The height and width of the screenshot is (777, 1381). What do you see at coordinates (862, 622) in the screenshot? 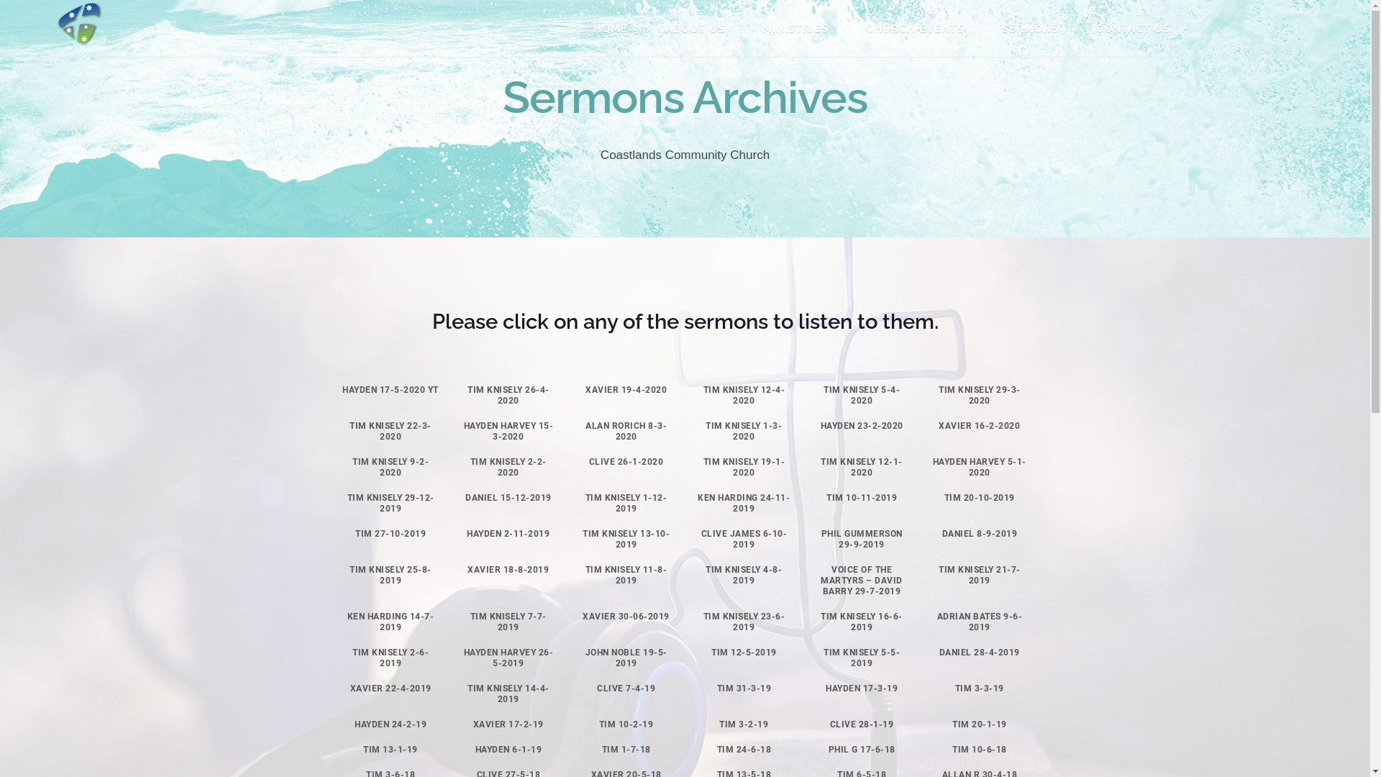
I see `TIM KNISELY 16-6-2019` at bounding box center [862, 622].